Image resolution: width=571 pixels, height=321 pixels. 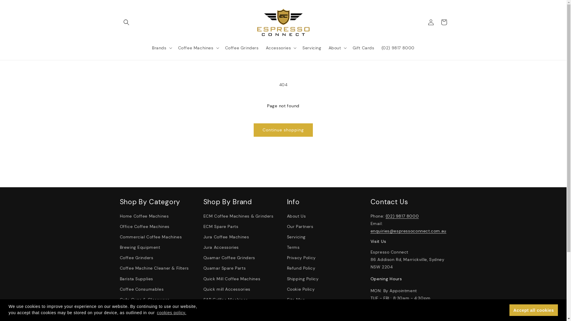 I want to click on Terms, so click(x=293, y=247).